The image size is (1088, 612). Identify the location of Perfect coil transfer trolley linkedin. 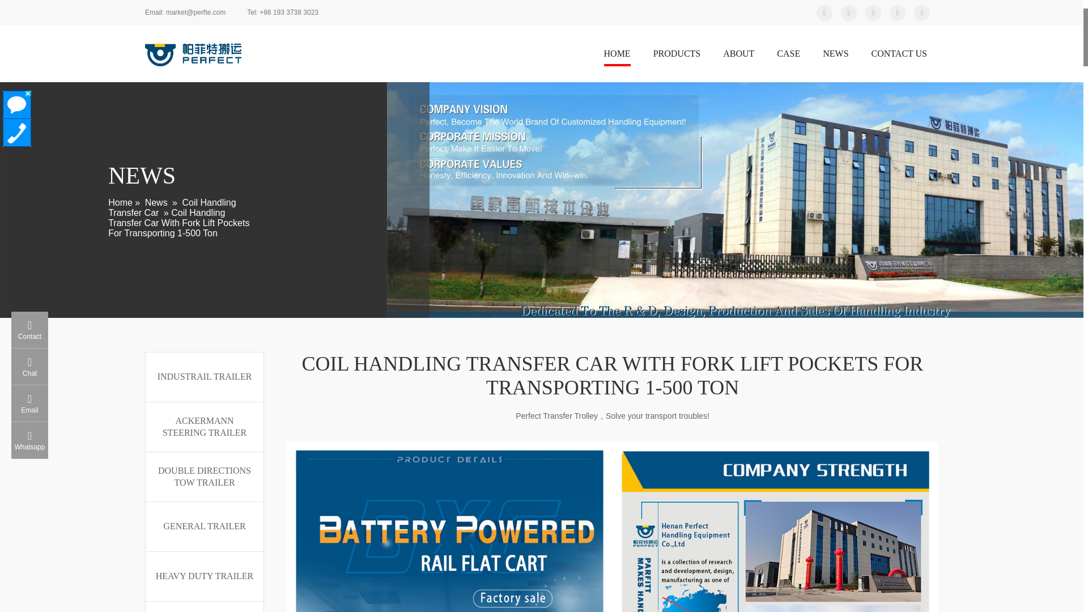
(873, 12).